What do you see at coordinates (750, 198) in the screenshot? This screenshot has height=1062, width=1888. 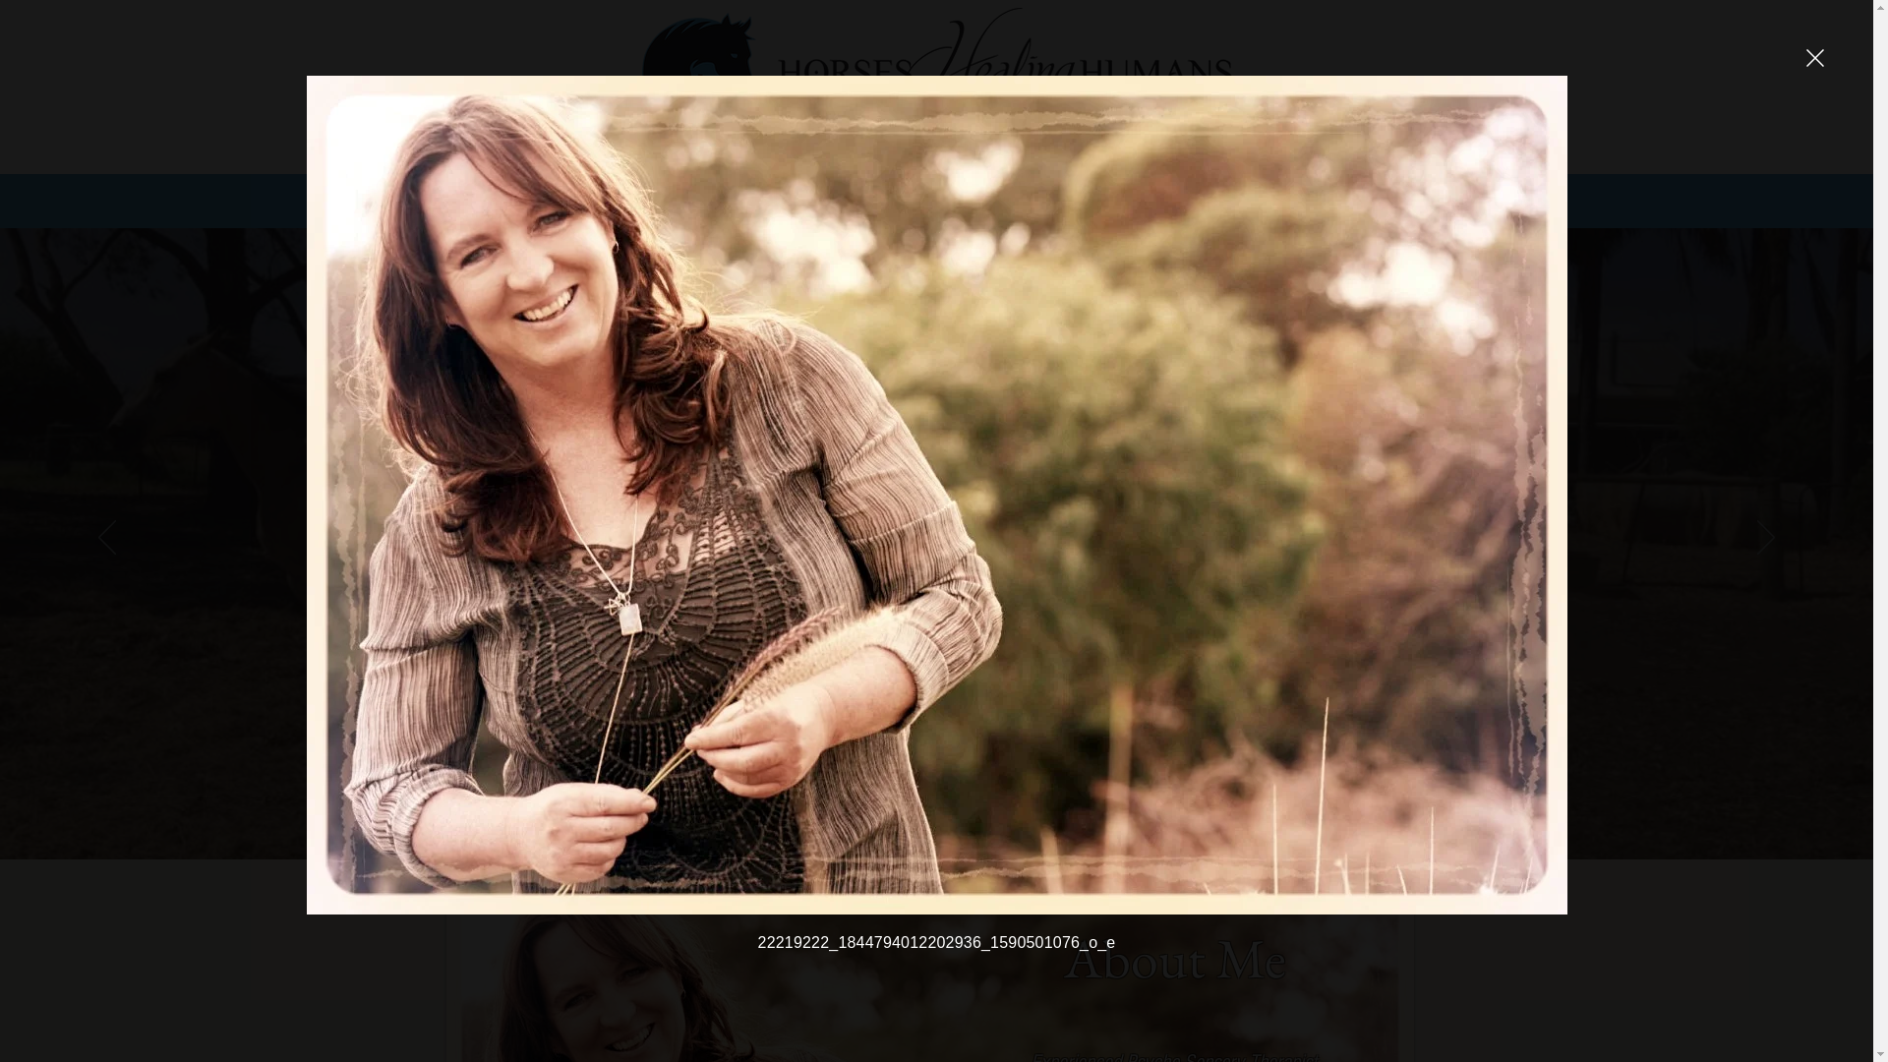 I see `Bodywork` at bounding box center [750, 198].